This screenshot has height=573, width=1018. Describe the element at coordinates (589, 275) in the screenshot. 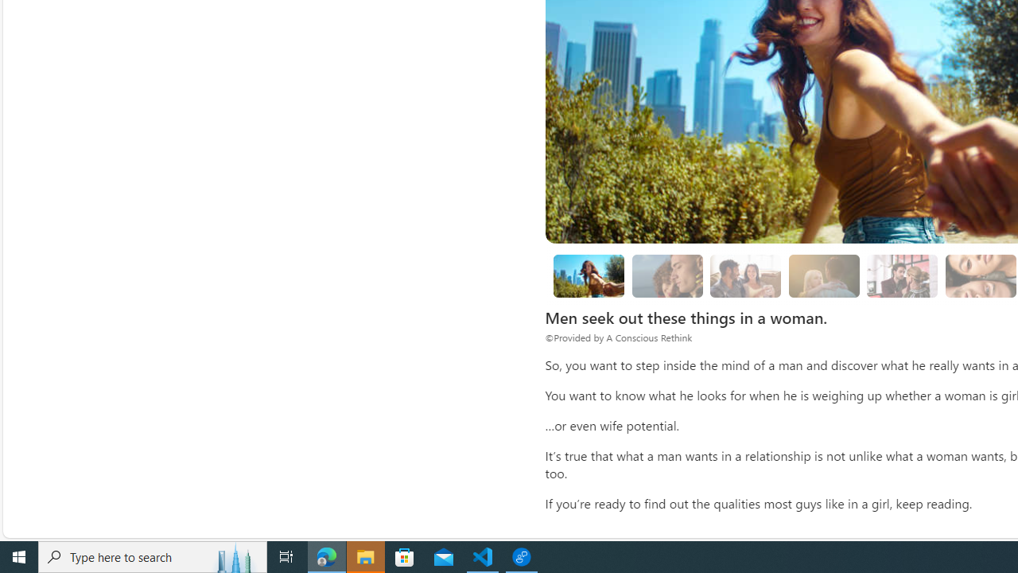

I see `Men seek out these things in a woman.` at that location.